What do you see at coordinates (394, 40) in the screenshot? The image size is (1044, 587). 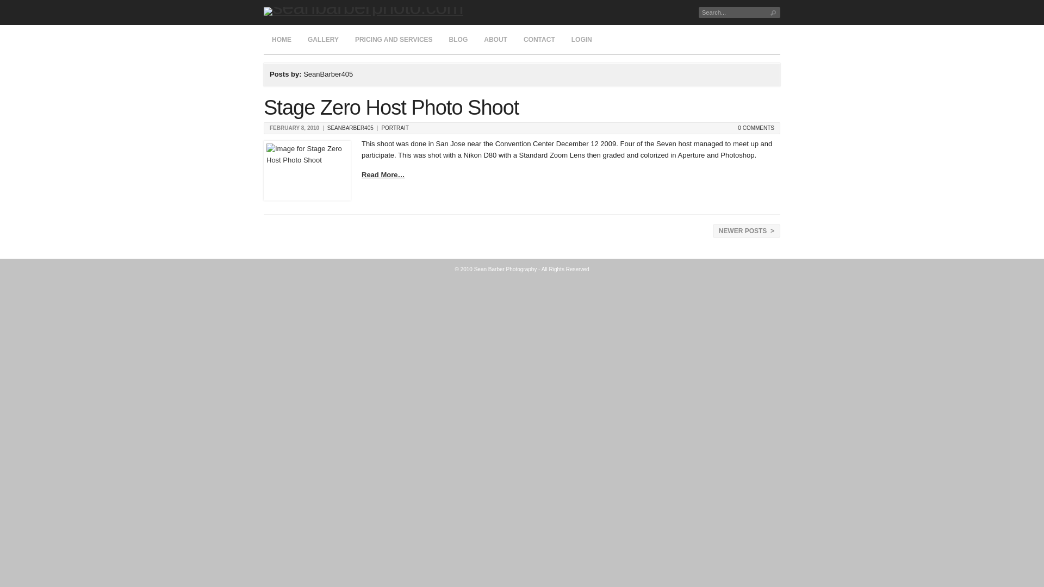 I see `PRICING AND SERVICES` at bounding box center [394, 40].